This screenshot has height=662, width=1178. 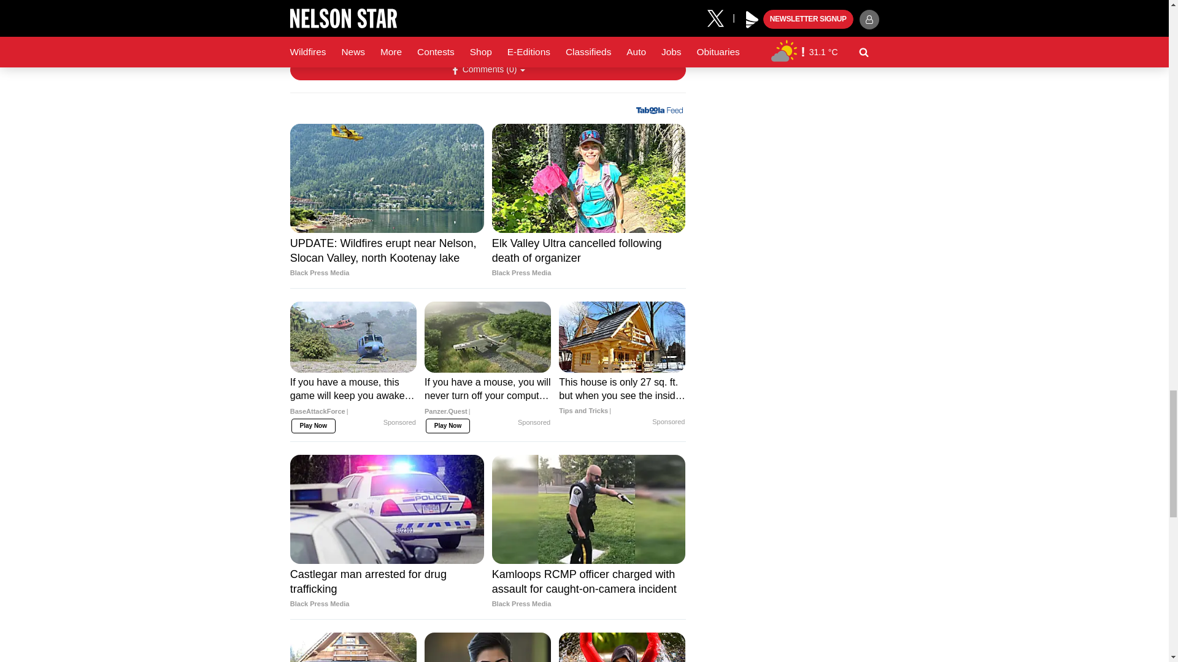 I want to click on Elk Valley Ultra cancelled following death of organizer, so click(x=589, y=257).